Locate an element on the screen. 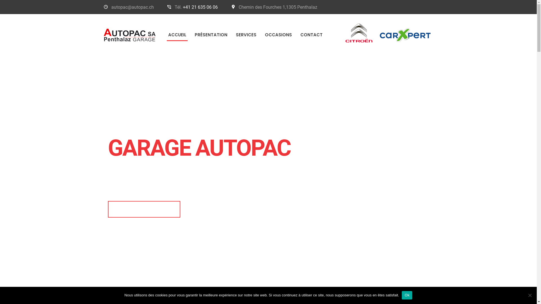 The image size is (541, 304). OCCASIONS is located at coordinates (278, 35).